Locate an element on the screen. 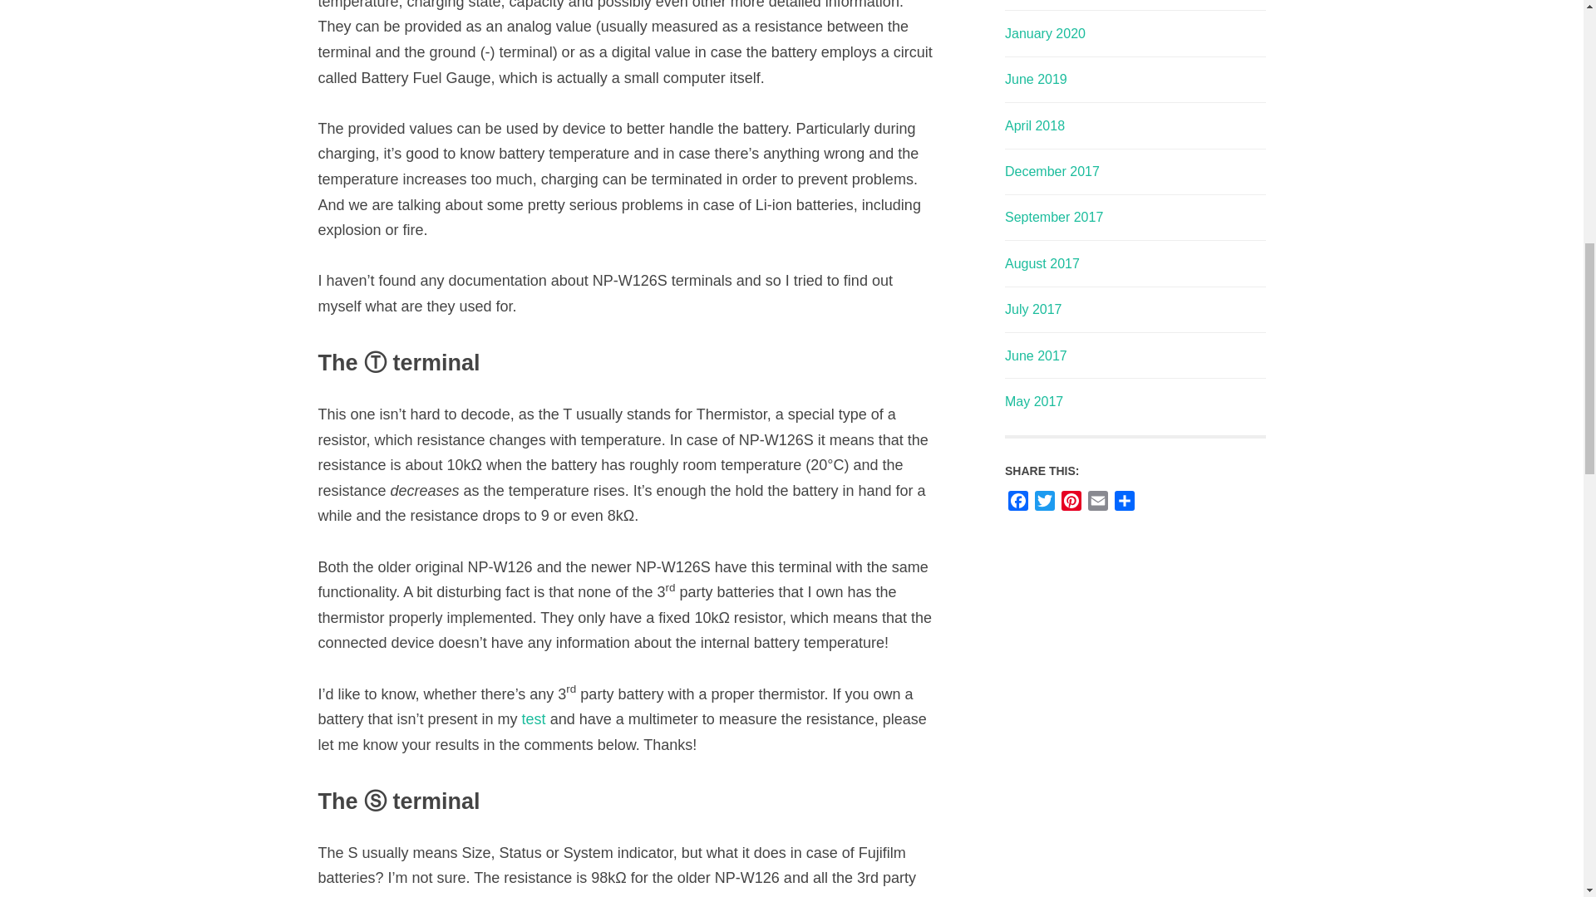 This screenshot has height=897, width=1596. Email is located at coordinates (1097, 503).